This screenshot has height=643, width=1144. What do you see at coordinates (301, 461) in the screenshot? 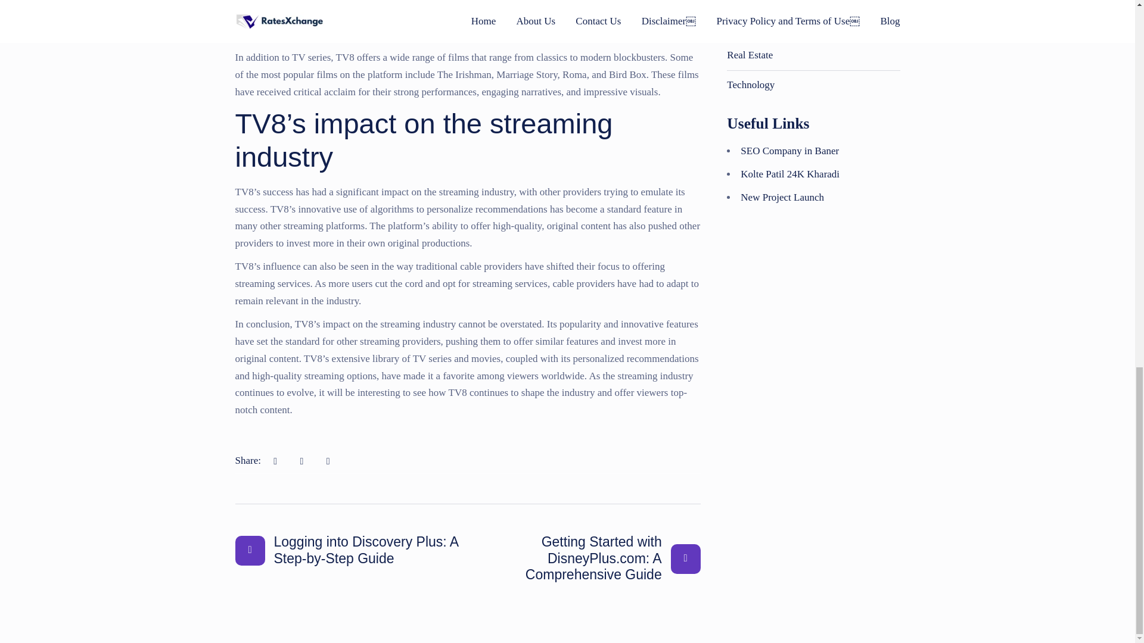
I see `Facebook` at bounding box center [301, 461].